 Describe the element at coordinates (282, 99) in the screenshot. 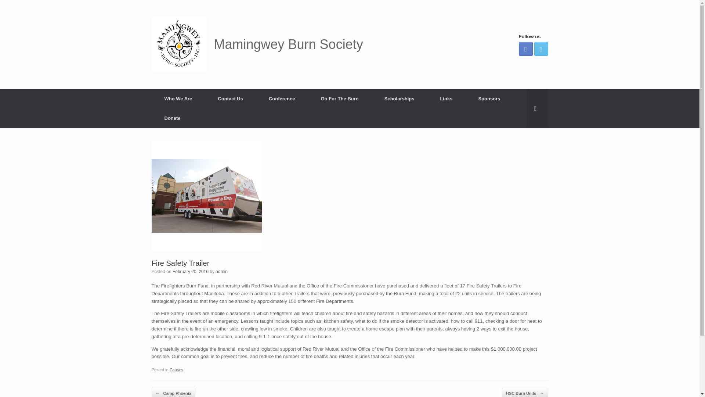

I see `Conference` at that location.